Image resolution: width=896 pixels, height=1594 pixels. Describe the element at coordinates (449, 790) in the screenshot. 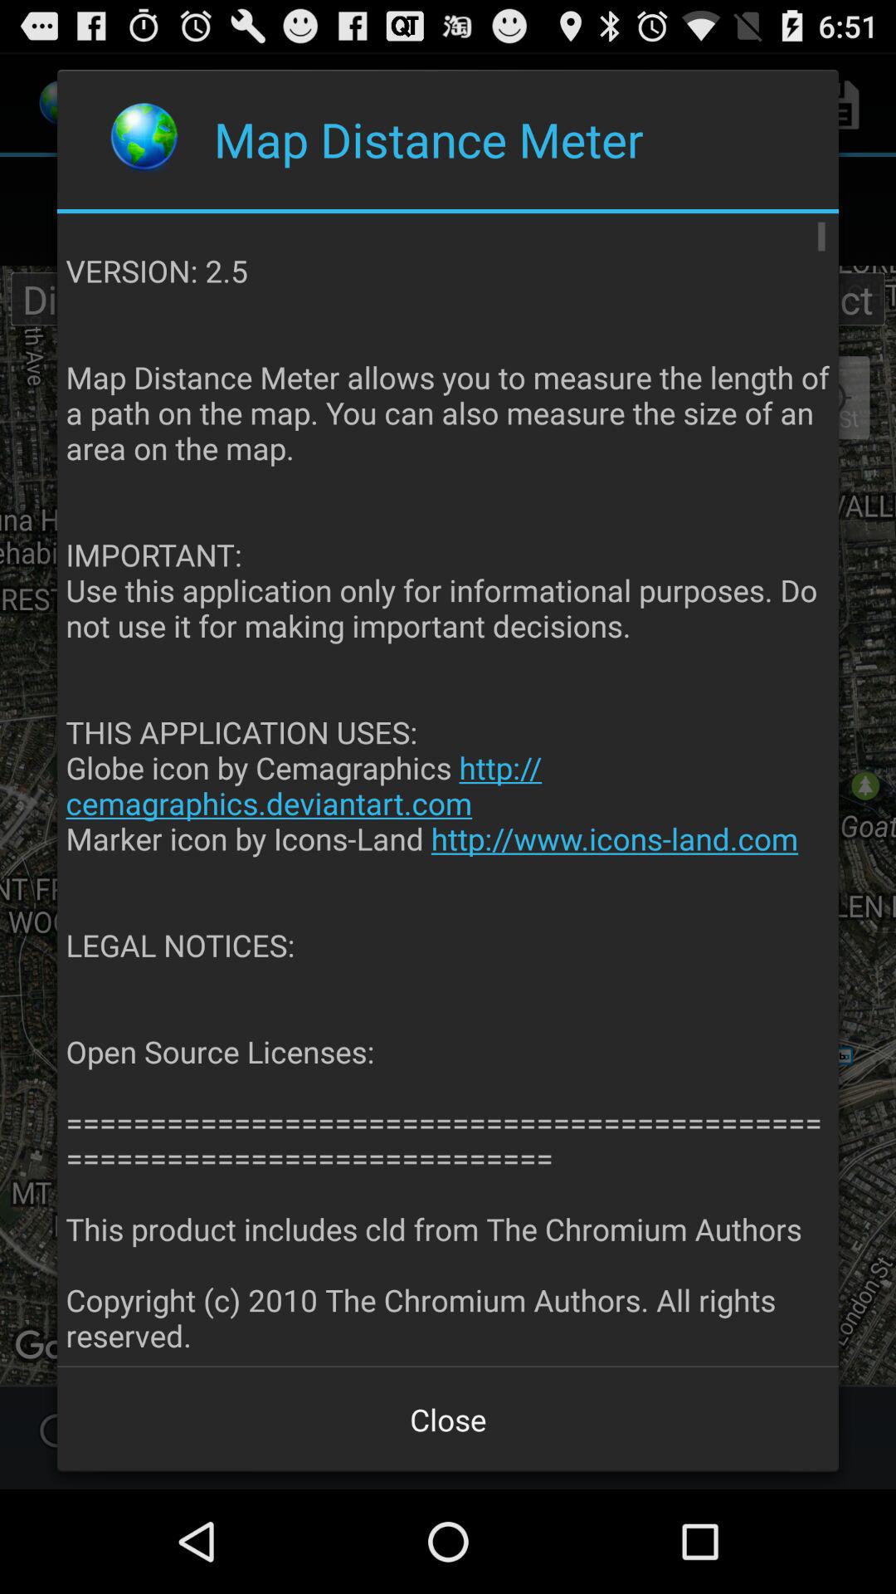

I see `press the app at the center` at that location.